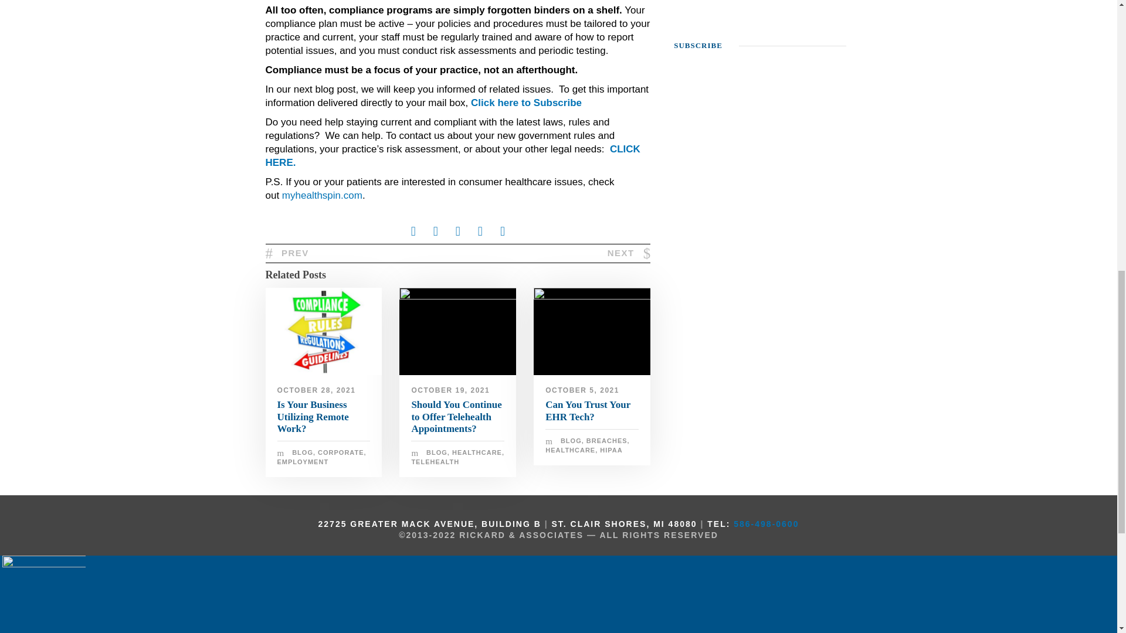 The width and height of the screenshot is (1126, 633). Describe the element at coordinates (452, 156) in the screenshot. I see `CLICK HERE` at that location.